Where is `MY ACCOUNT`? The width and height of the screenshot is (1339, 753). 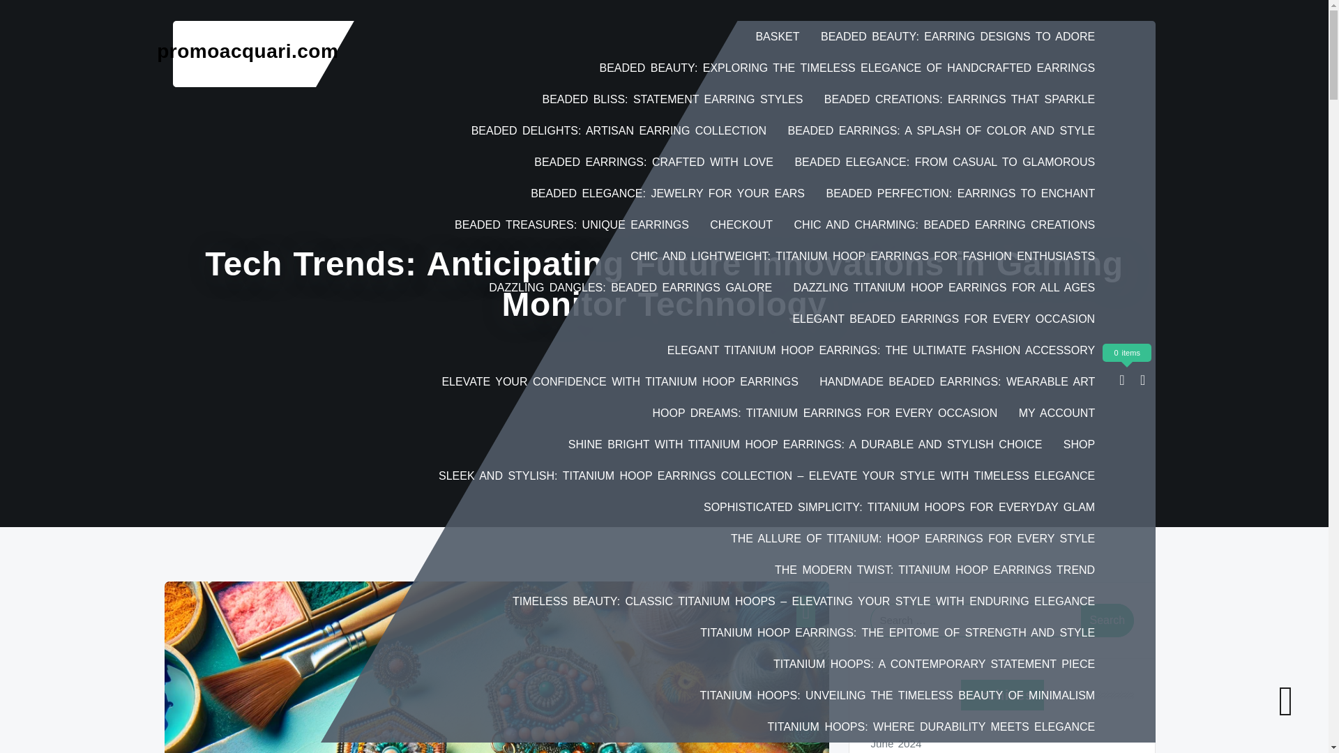
MY ACCOUNT is located at coordinates (1057, 413).